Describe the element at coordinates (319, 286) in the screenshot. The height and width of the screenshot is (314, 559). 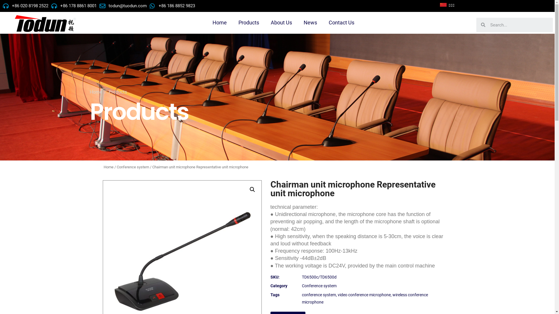
I see `Conference system` at that location.